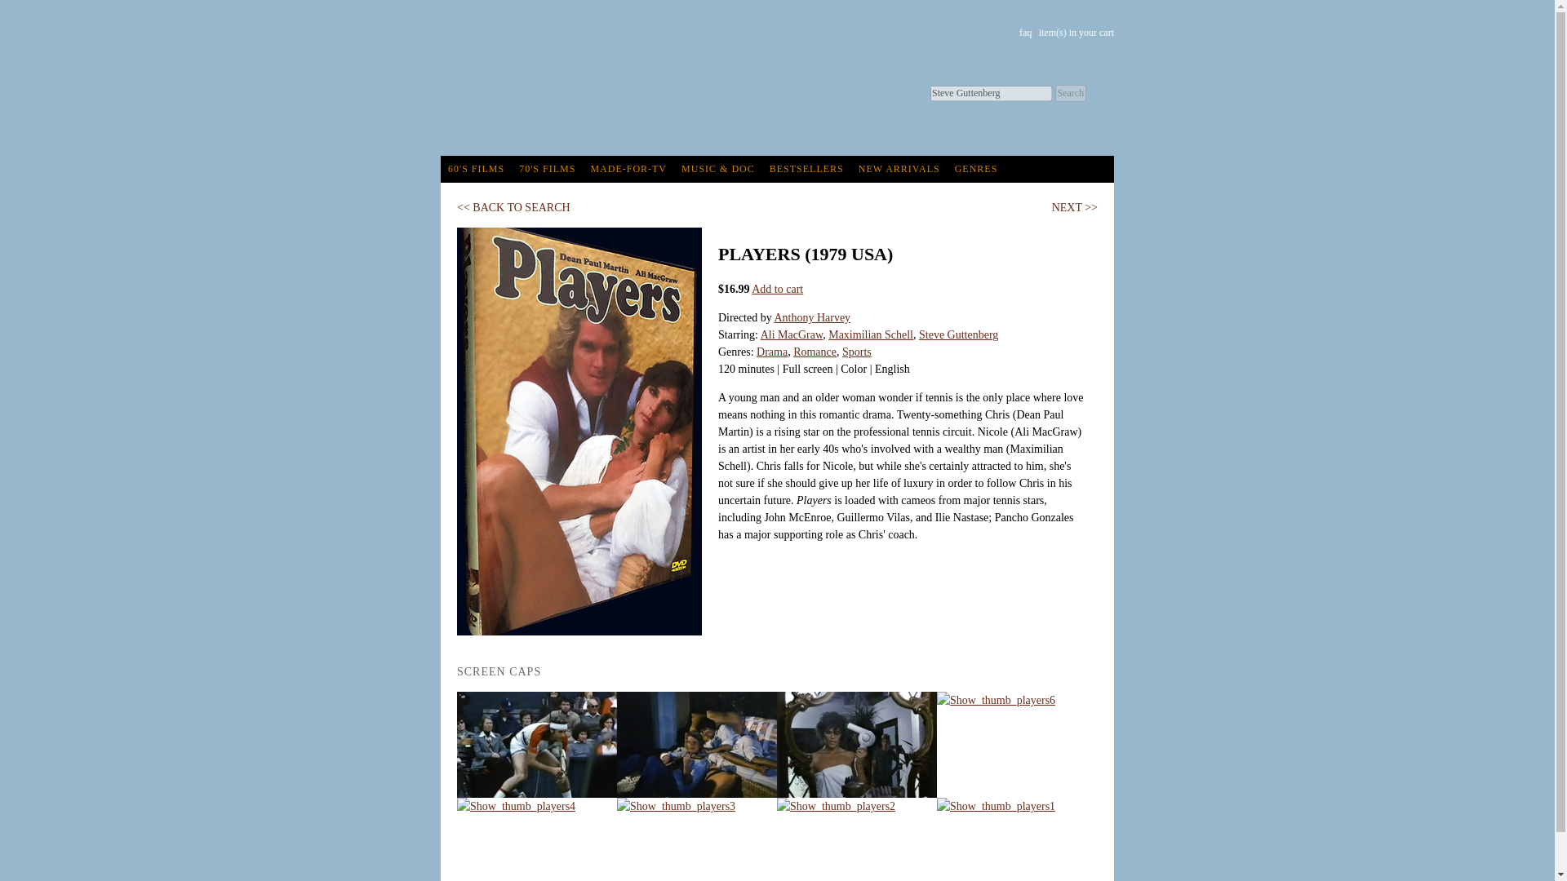 The width and height of the screenshot is (1567, 881). Describe the element at coordinates (792, 334) in the screenshot. I see `Ali MacGraw` at that location.